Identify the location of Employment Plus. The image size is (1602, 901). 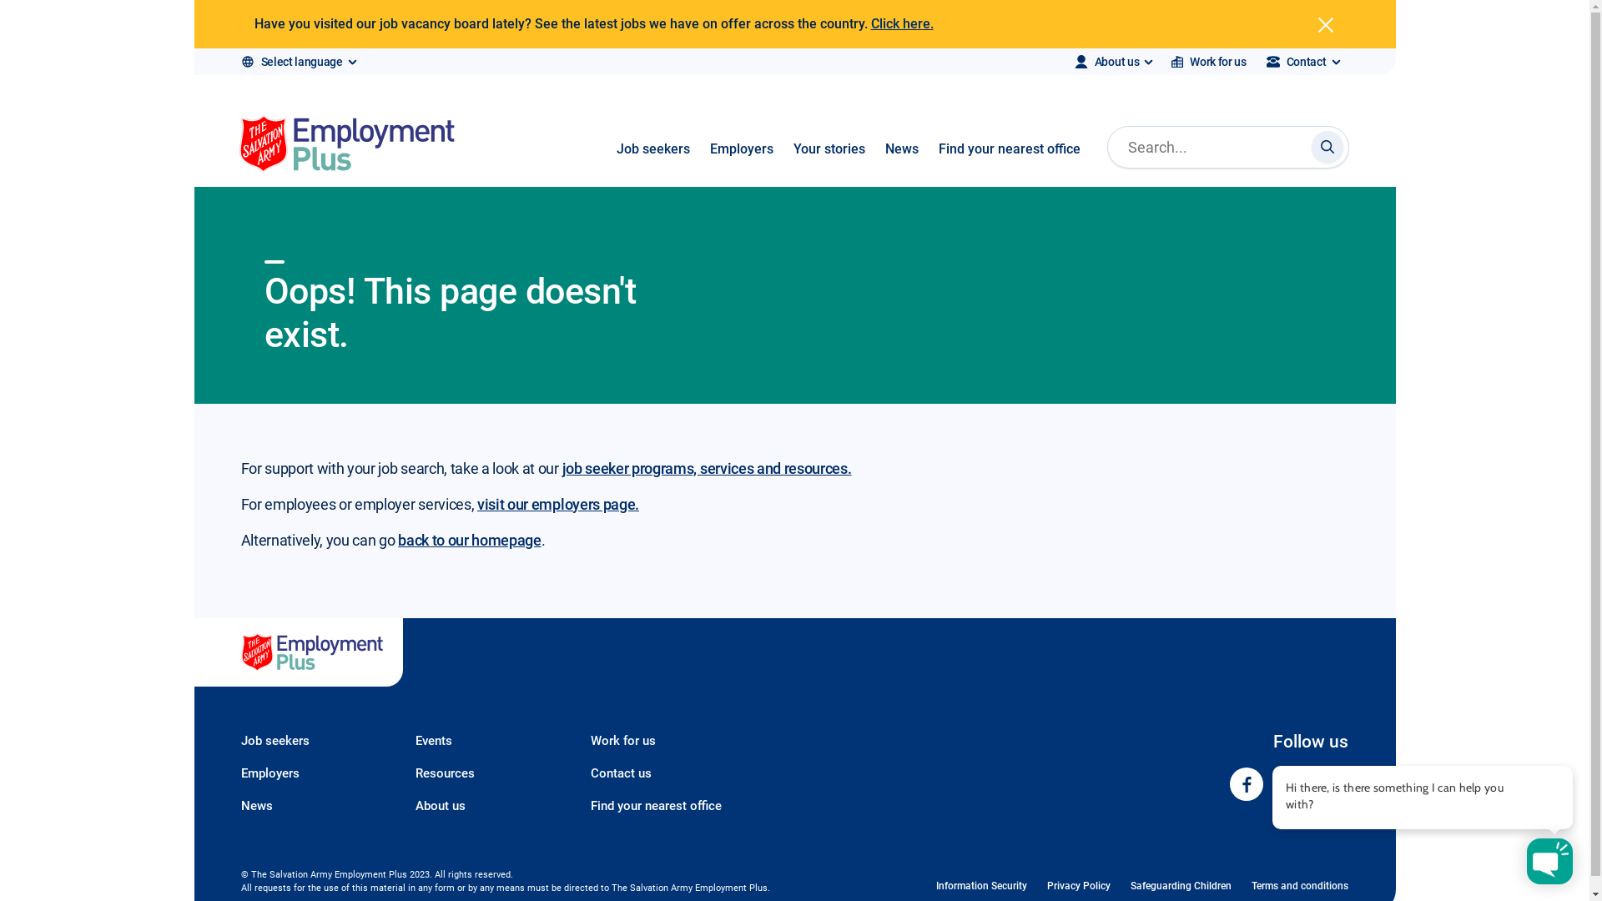
(1423, 798).